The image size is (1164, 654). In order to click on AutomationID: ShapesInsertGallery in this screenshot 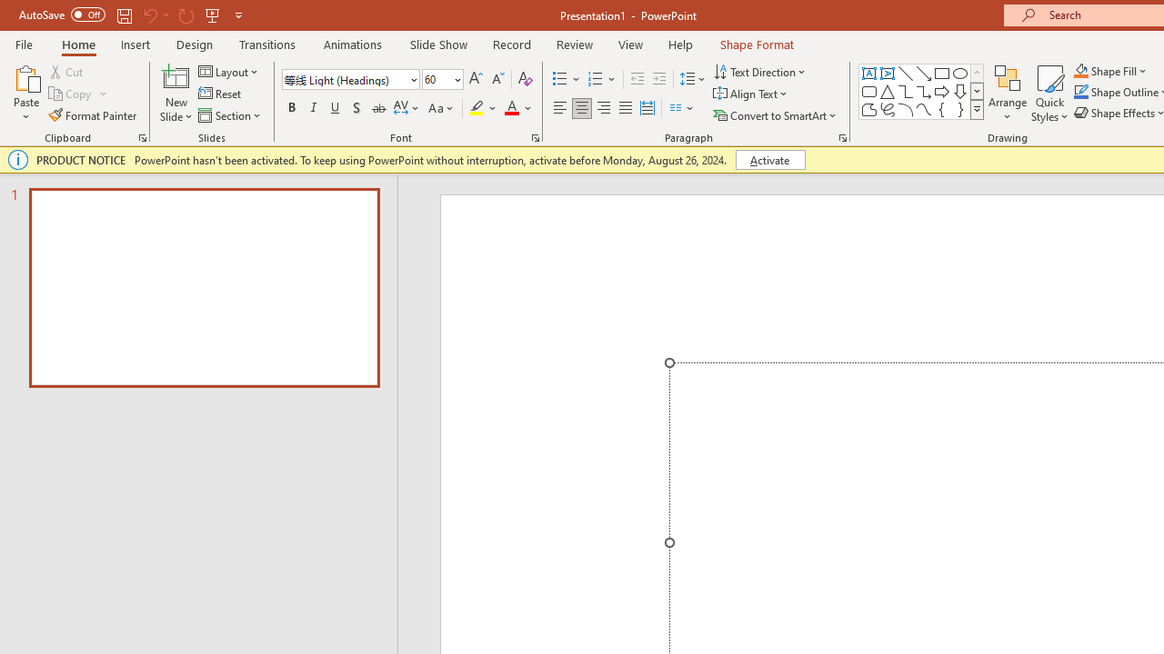, I will do `click(922, 91)`.